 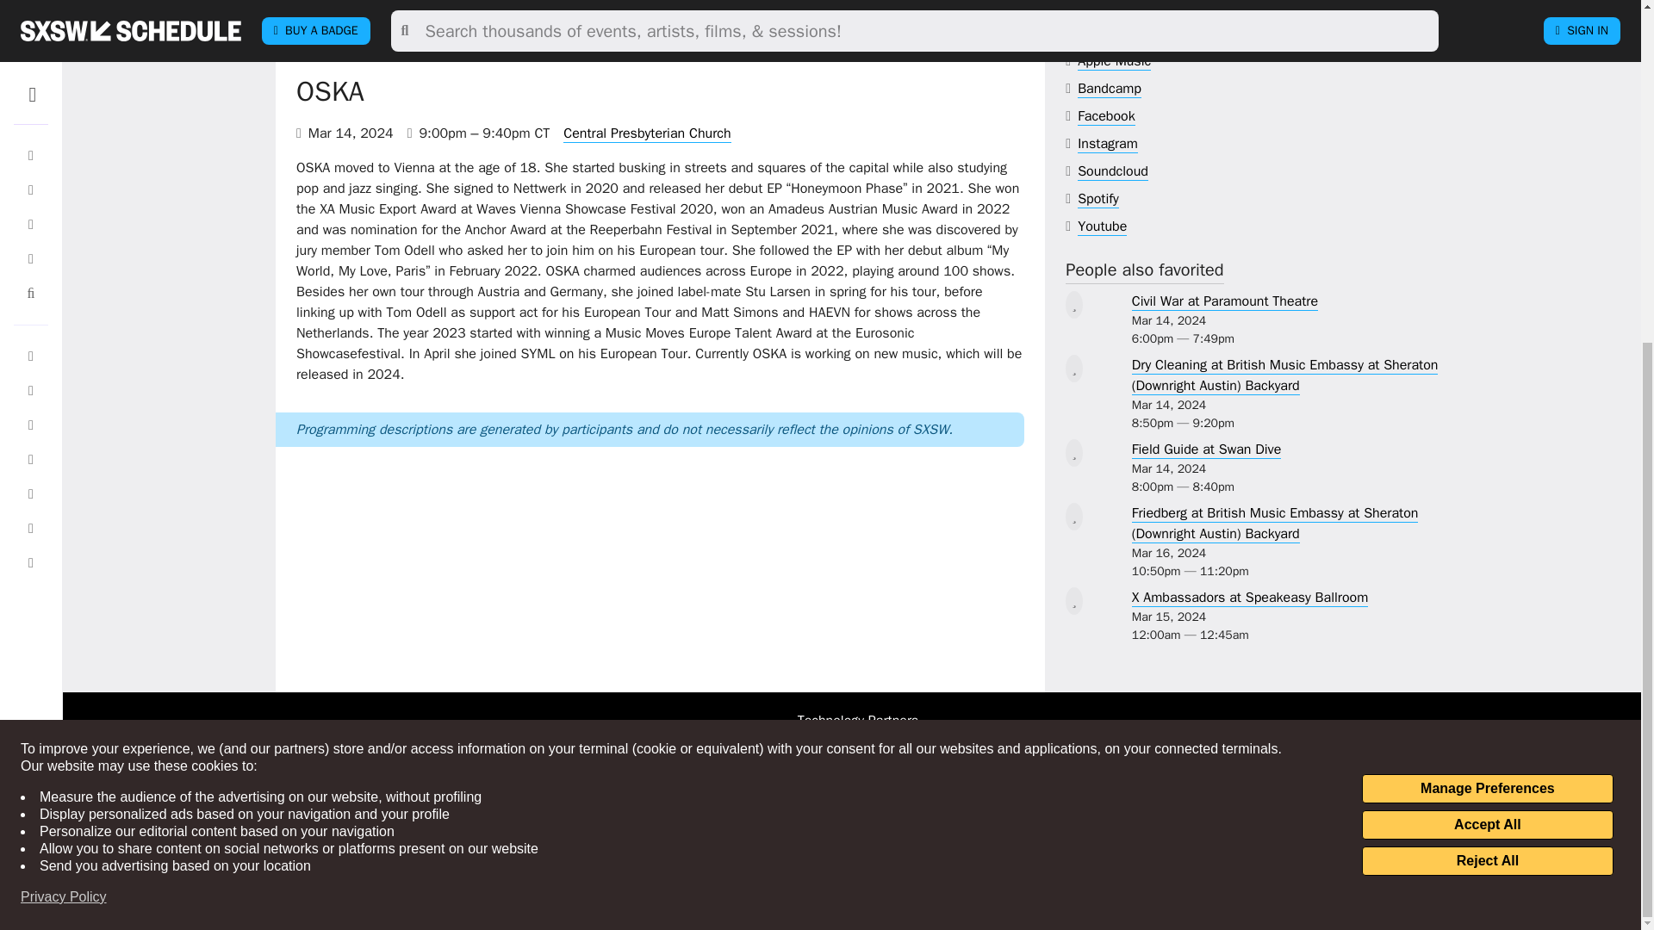 What do you see at coordinates (1110, 89) in the screenshot?
I see `bandcamp` at bounding box center [1110, 89].